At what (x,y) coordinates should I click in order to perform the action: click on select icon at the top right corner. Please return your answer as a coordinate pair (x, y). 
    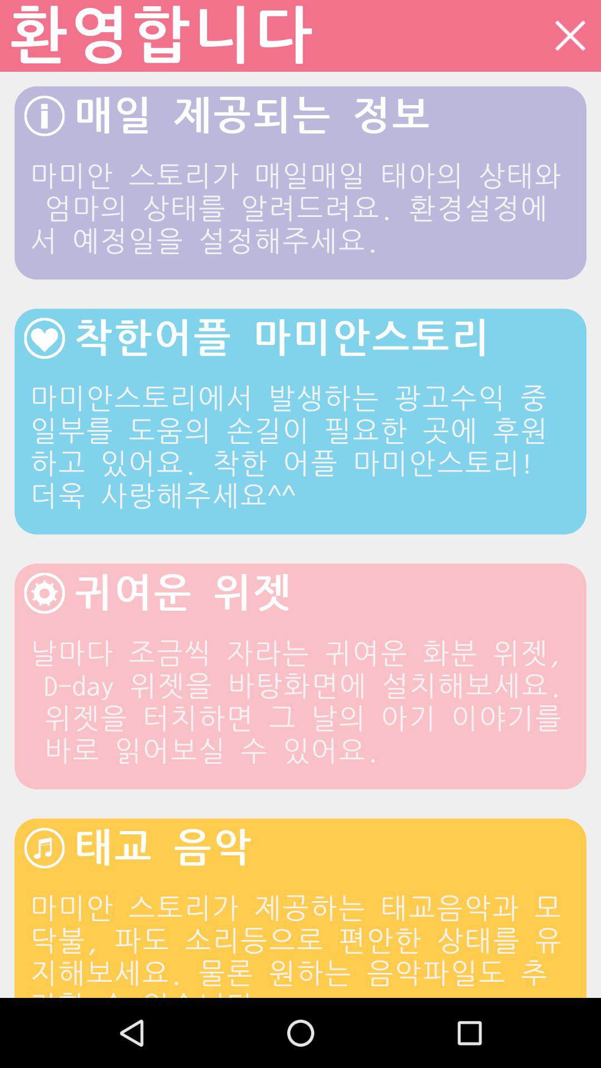
    Looking at the image, I should click on (570, 36).